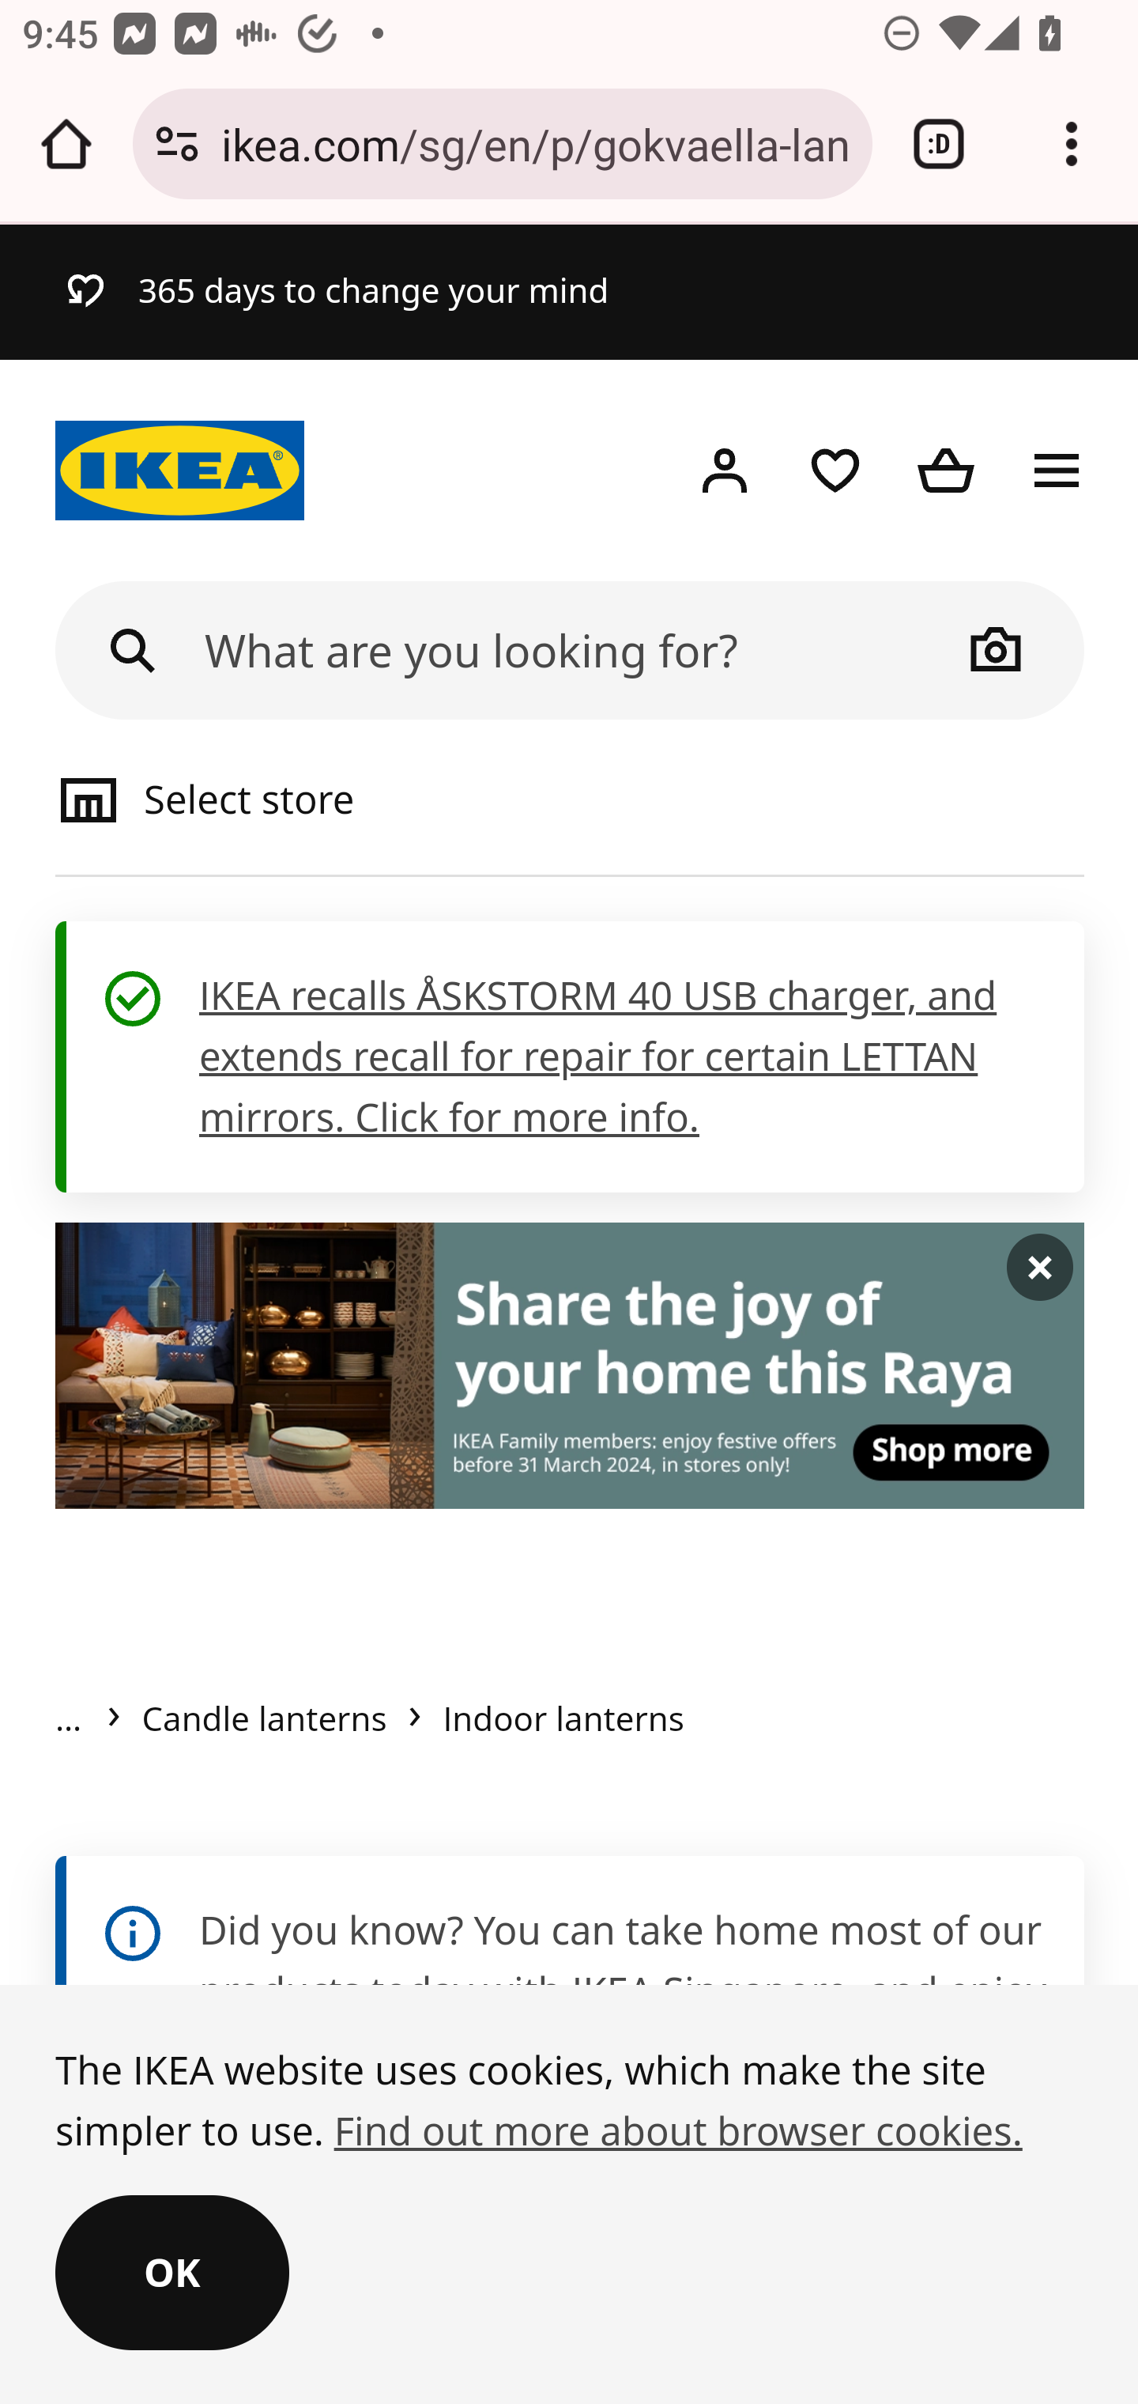 This screenshot has height=2404, width=1138. I want to click on Search IKEA products using a photo, so click(997, 648).